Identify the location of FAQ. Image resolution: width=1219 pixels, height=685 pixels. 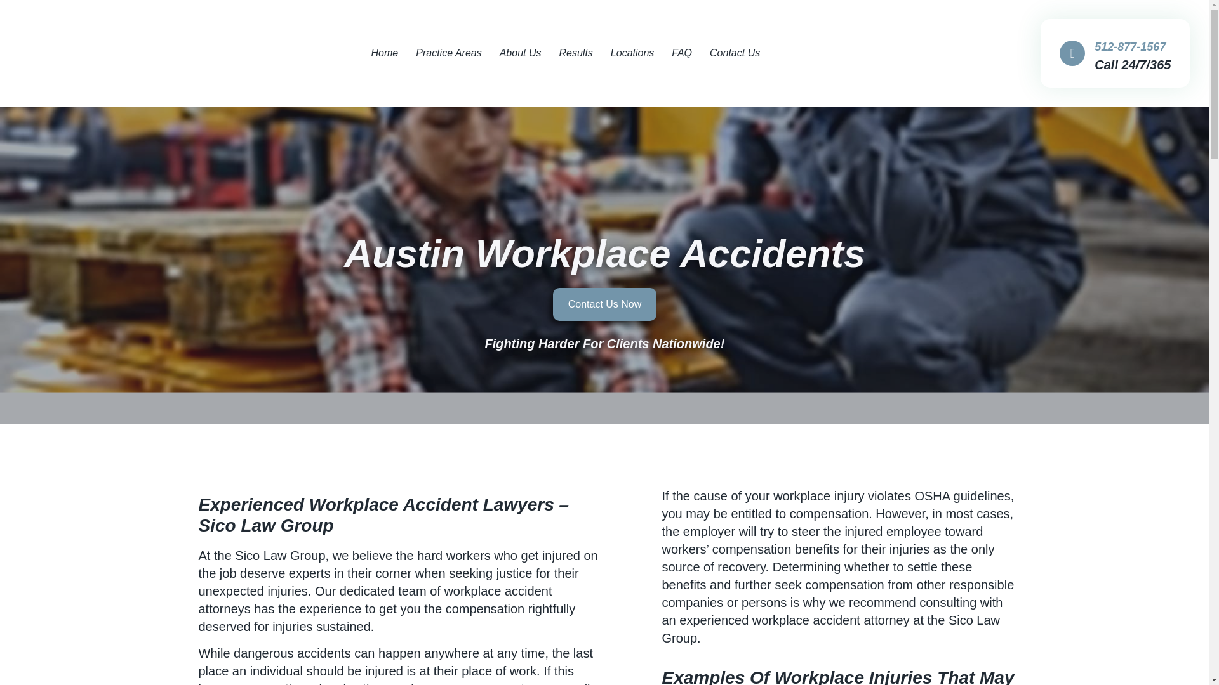
(682, 53).